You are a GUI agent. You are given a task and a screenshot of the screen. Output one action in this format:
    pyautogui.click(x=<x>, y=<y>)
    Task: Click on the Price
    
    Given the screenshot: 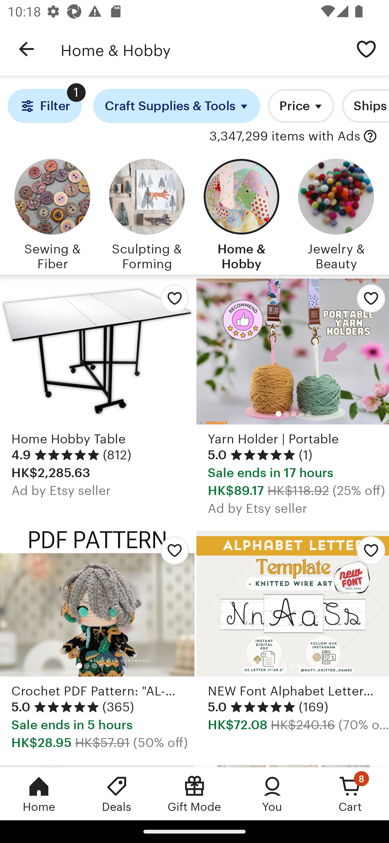 What is the action you would take?
    pyautogui.click(x=301, y=106)
    